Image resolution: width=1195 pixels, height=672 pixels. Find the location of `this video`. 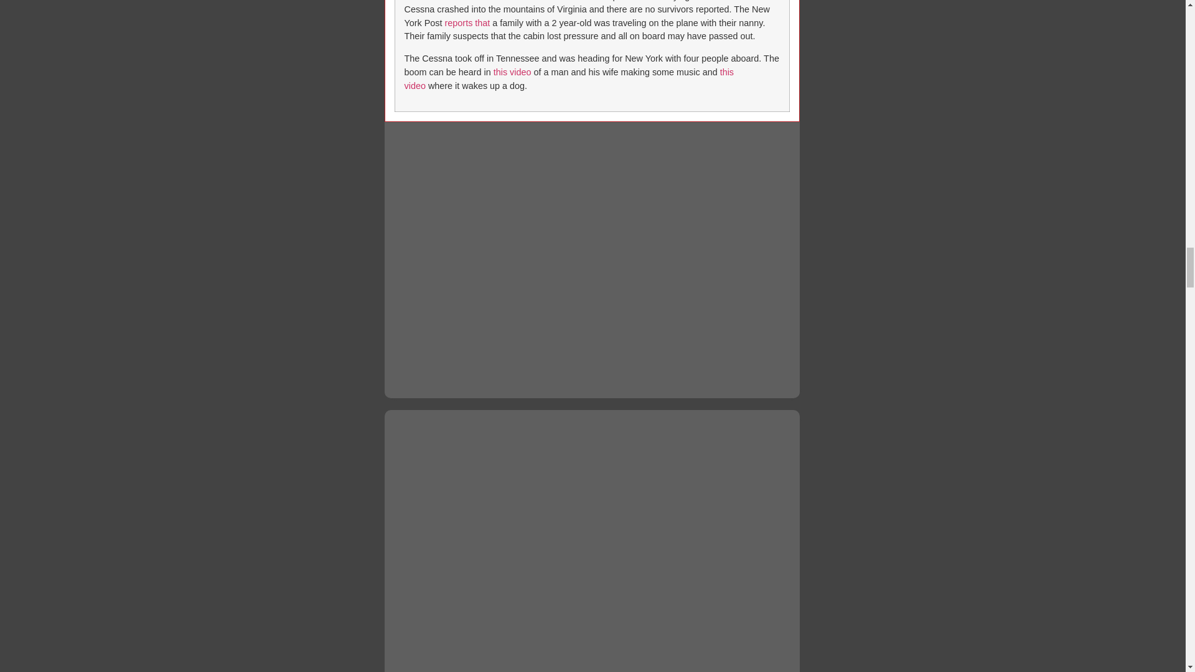

this video is located at coordinates (569, 78).